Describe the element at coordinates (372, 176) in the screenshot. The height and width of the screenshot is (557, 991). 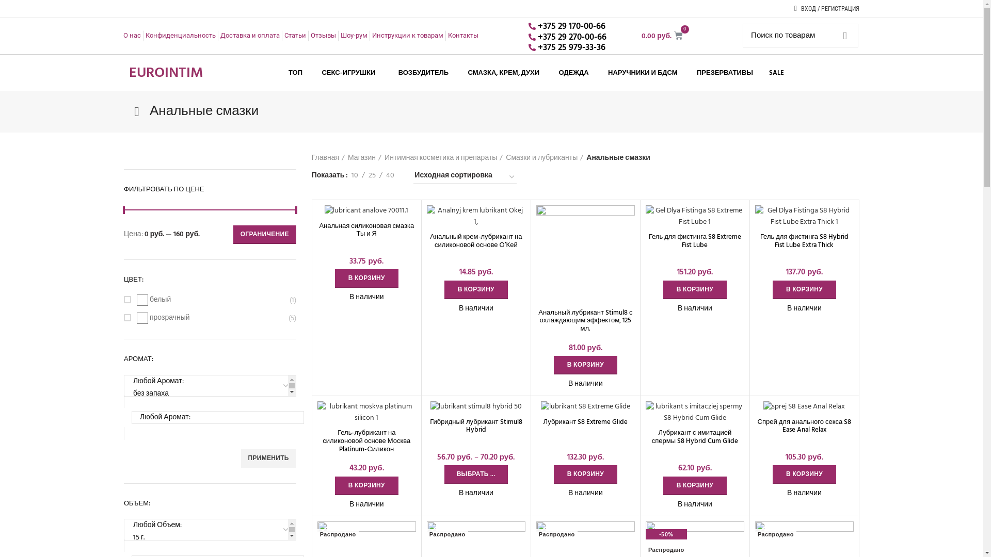
I see `25` at that location.